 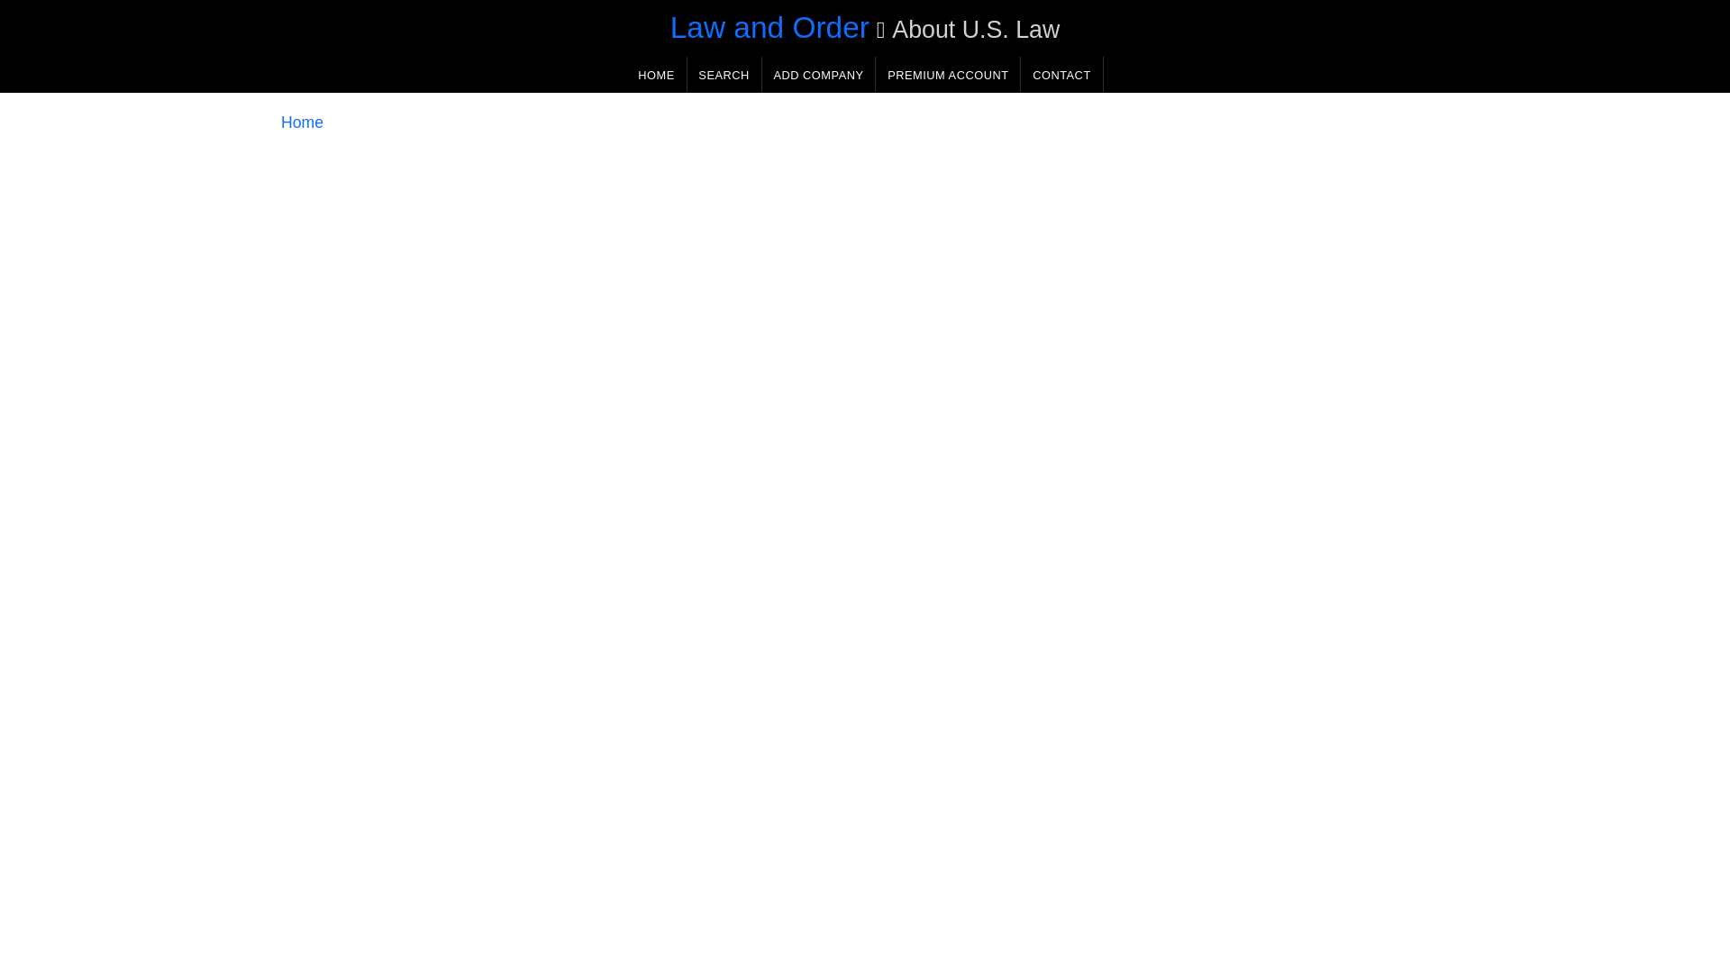 I want to click on Home, so click(x=302, y=123).